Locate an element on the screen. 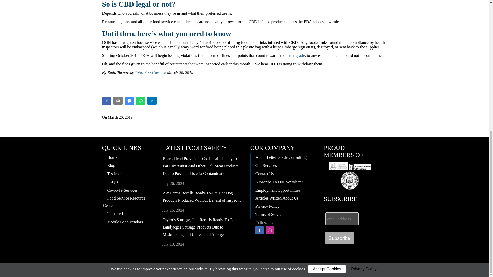 This screenshot has height=277, width=493. Mobile Food Vendors is located at coordinates (129, 222).